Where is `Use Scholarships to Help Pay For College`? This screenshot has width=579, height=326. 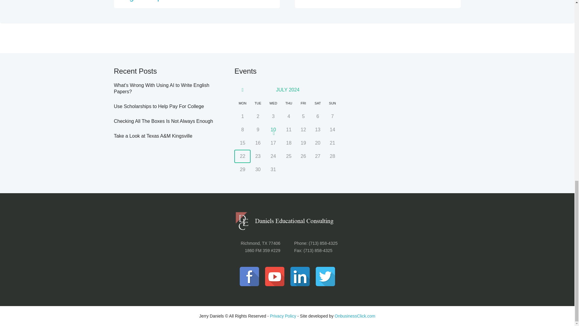 Use Scholarships to Help Pay For College is located at coordinates (159, 106).